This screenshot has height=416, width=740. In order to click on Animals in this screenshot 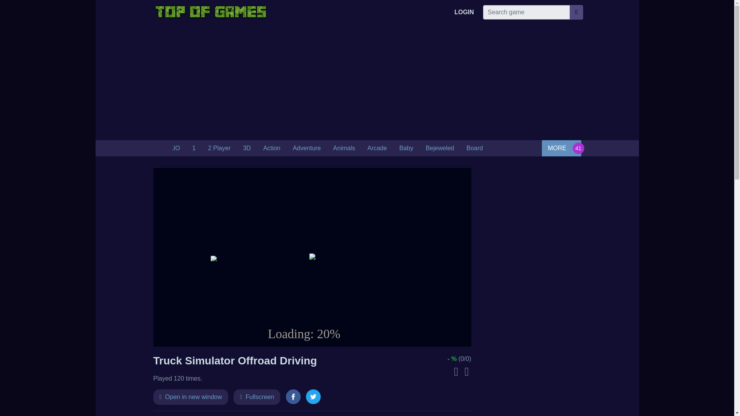, I will do `click(344, 148)`.